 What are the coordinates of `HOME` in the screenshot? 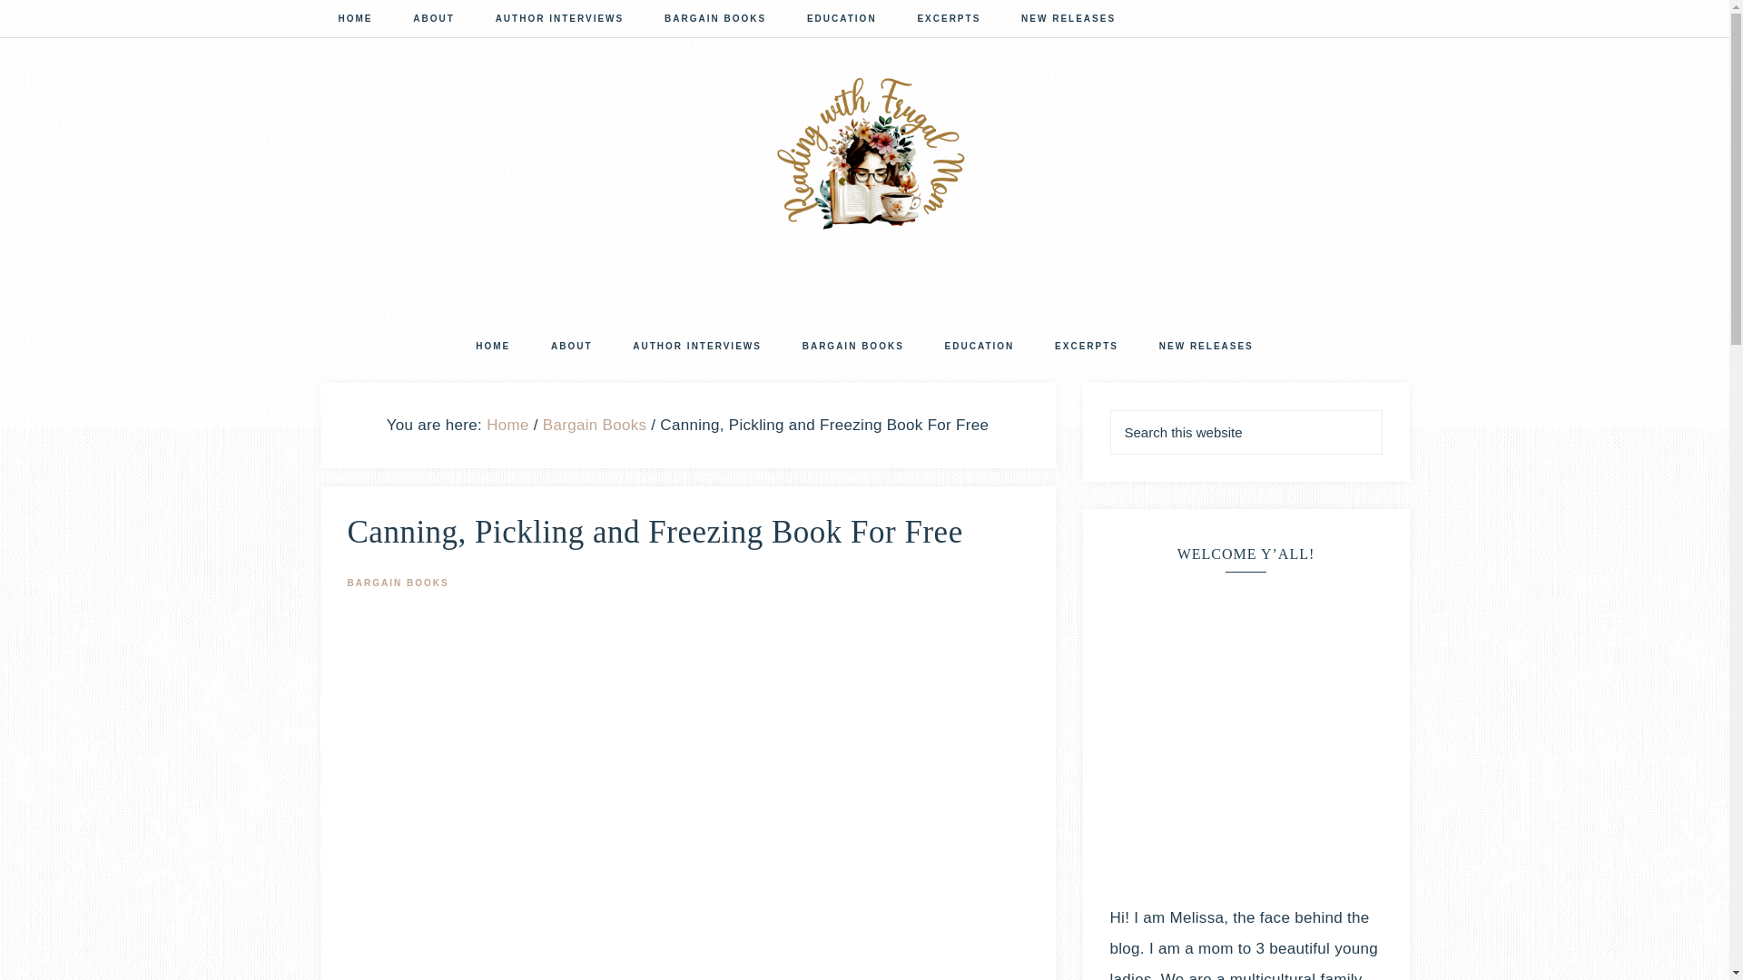 It's located at (354, 21).